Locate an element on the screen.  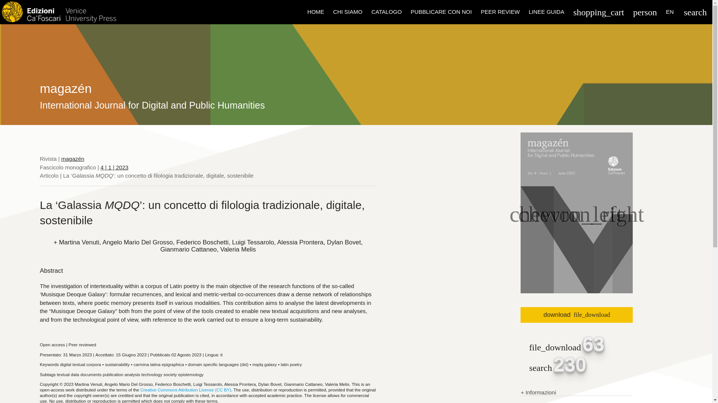
Open access is located at coordinates (52, 345).